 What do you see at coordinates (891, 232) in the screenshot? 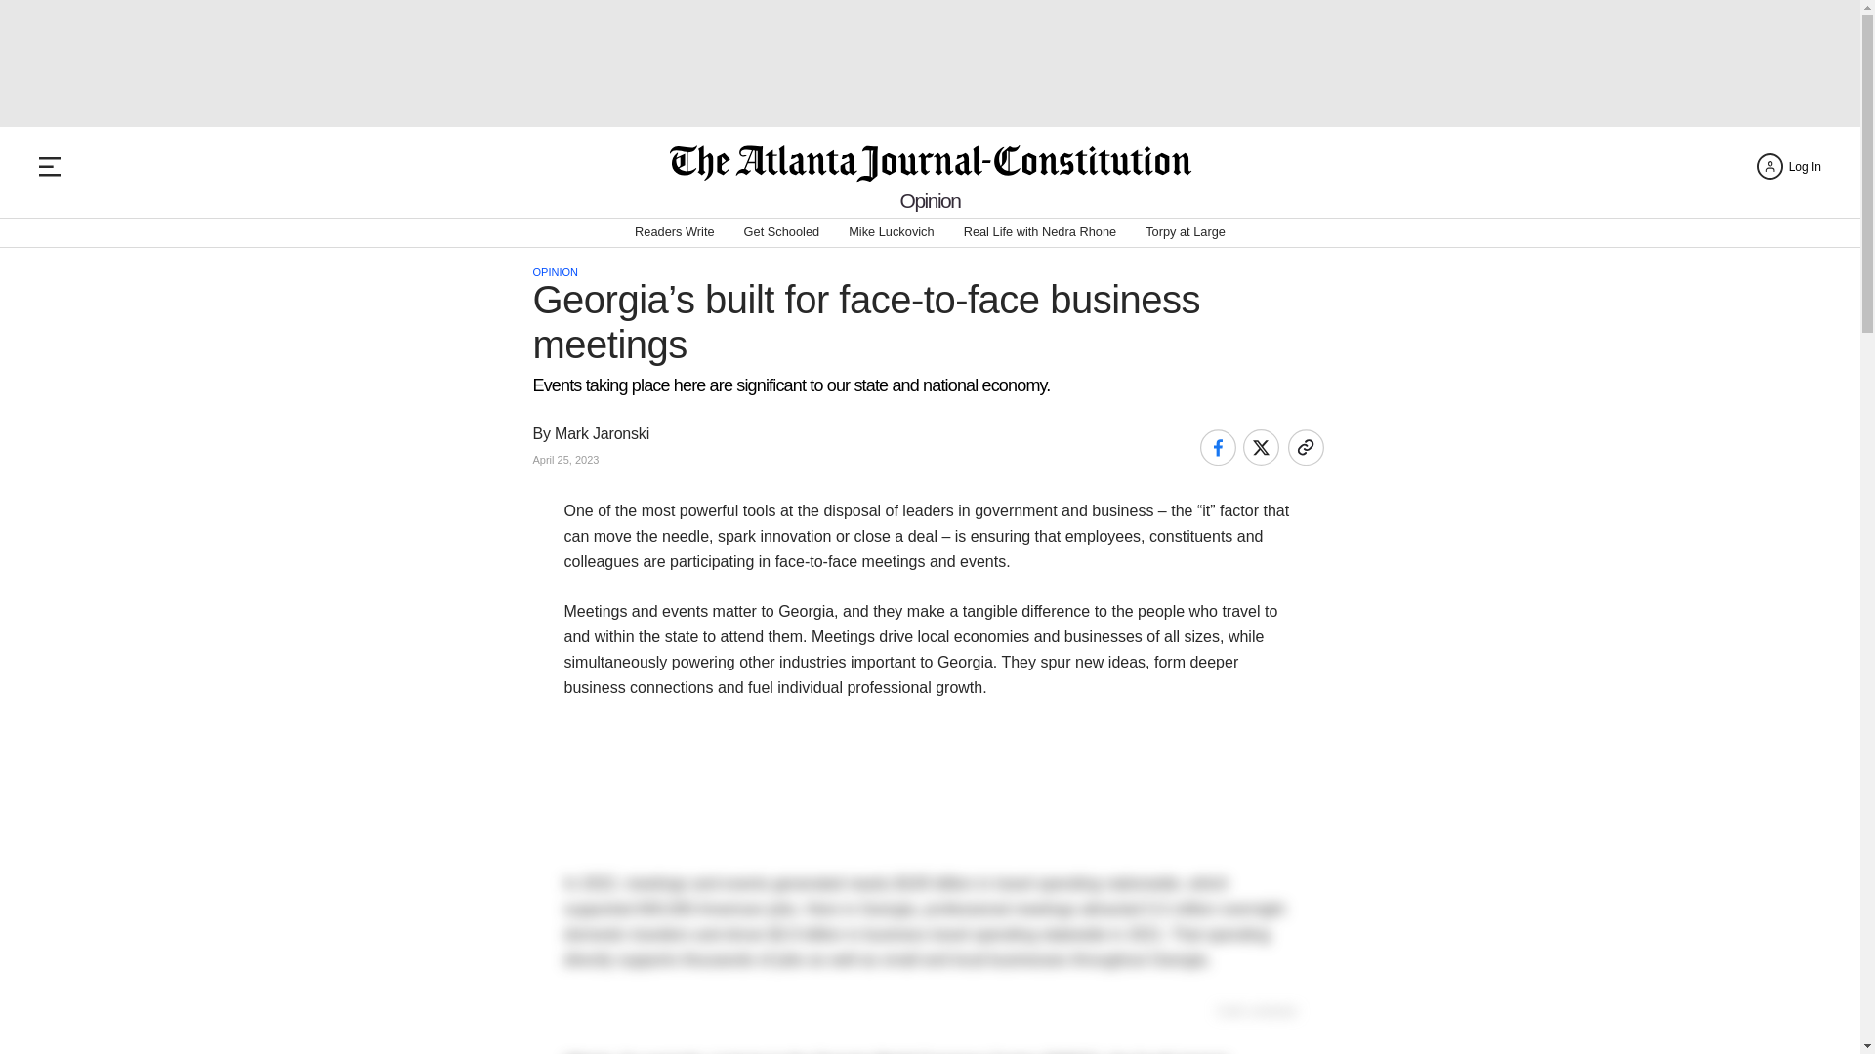
I see `Mike Luckovich` at bounding box center [891, 232].